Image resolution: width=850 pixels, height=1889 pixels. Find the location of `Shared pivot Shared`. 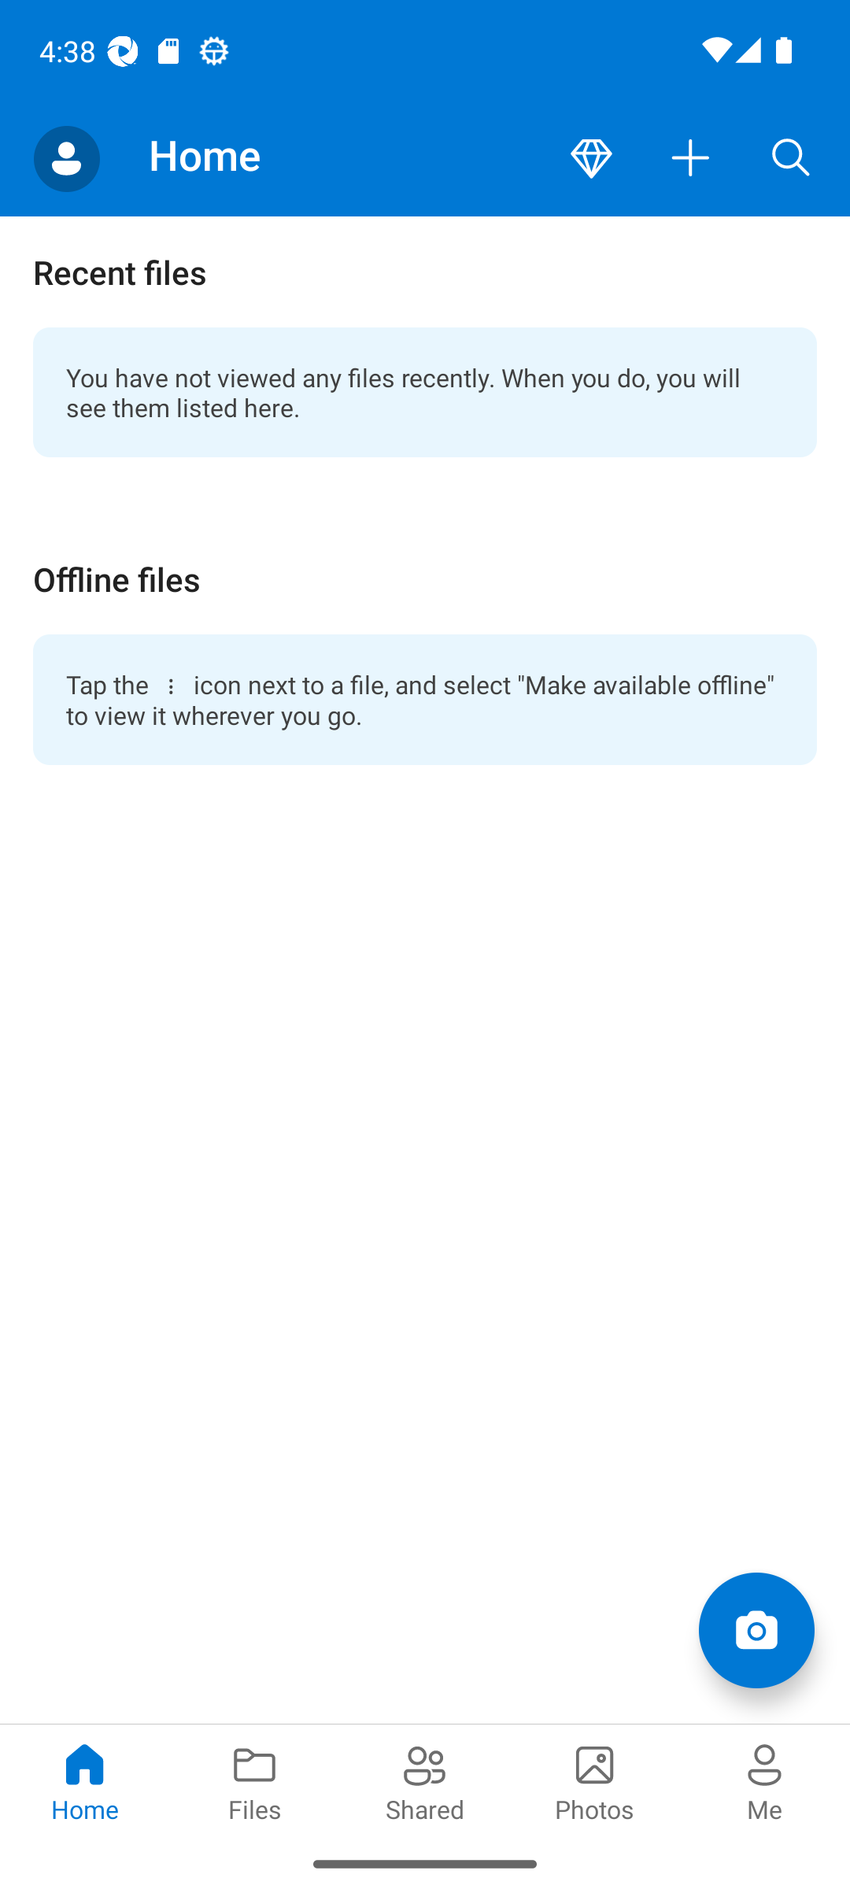

Shared pivot Shared is located at coordinates (425, 1780).